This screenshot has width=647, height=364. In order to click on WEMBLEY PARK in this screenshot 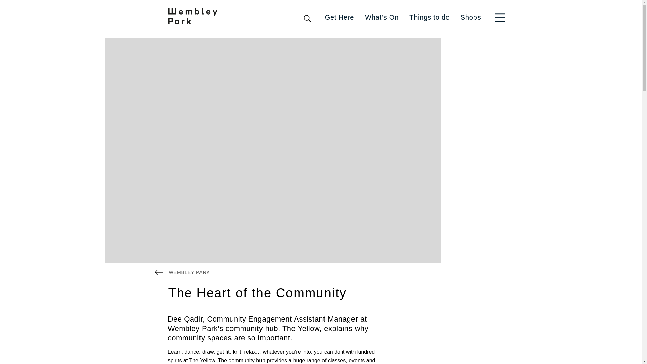, I will do `click(182, 272)`.